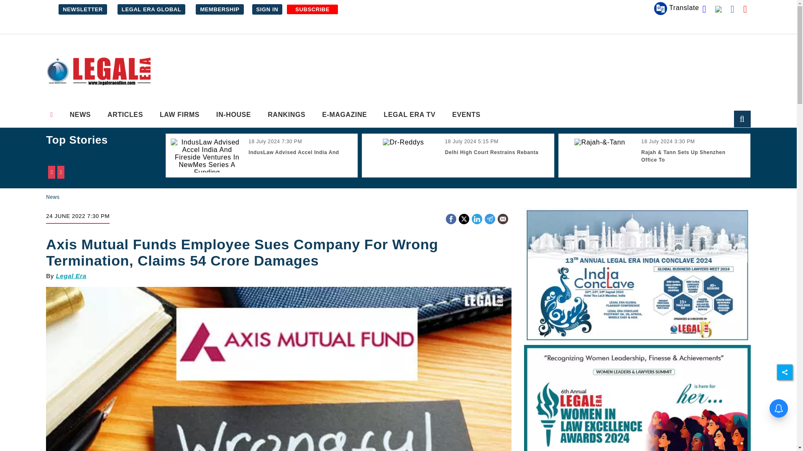 The width and height of the screenshot is (803, 451). I want to click on LEGAL ERA GLOBAL, so click(151, 9).